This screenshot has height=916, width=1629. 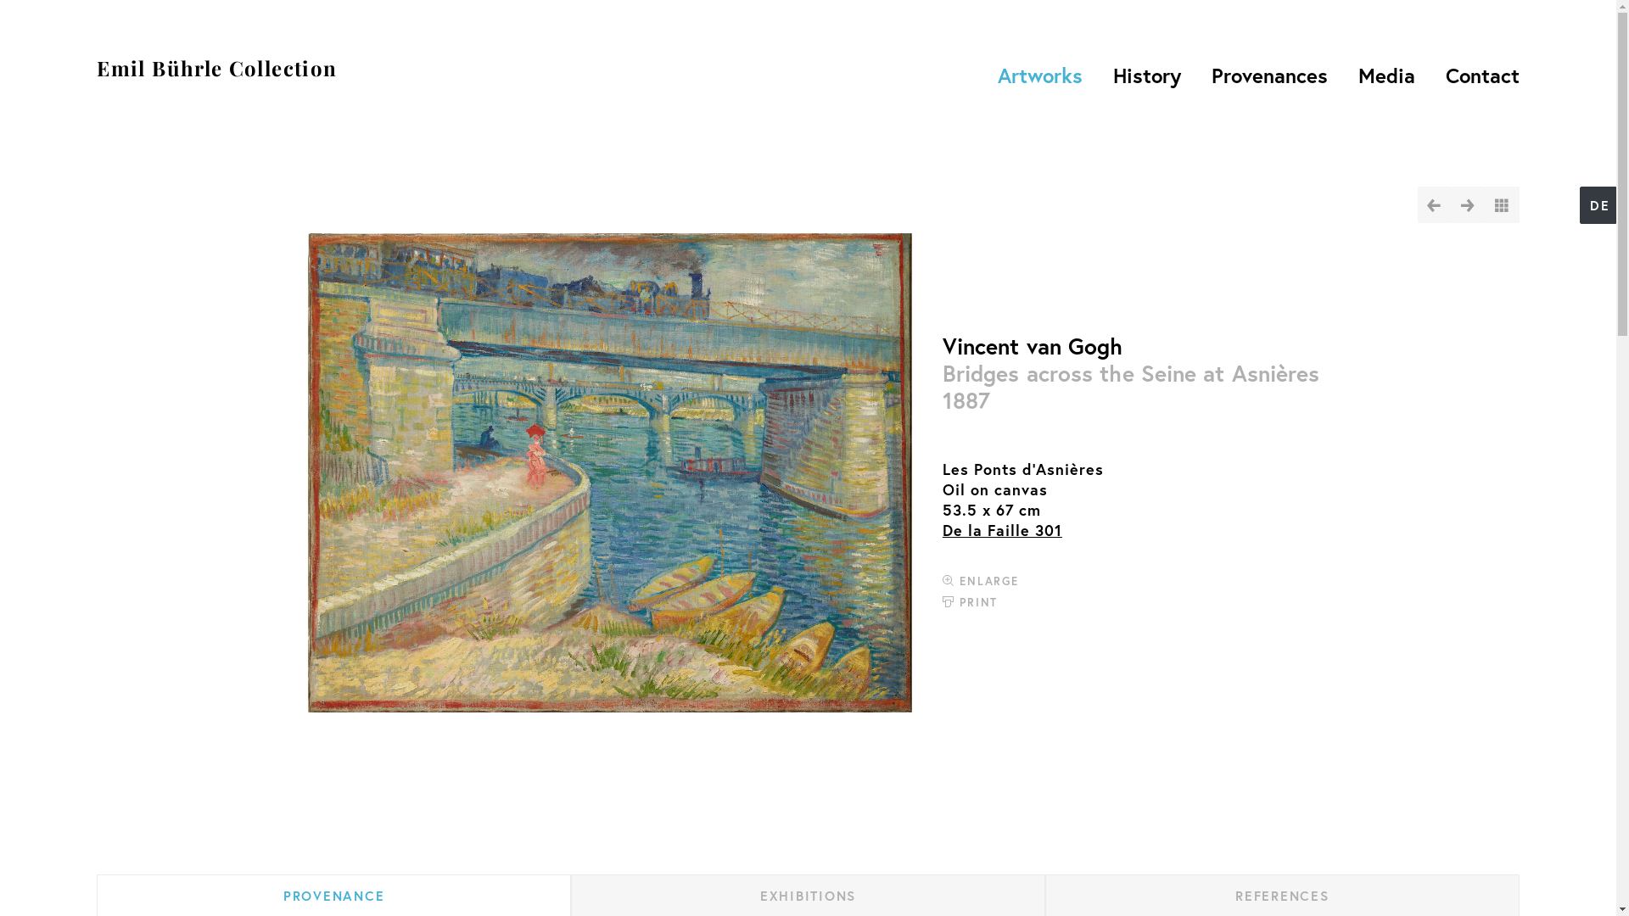 What do you see at coordinates (1269, 75) in the screenshot?
I see `Provenances` at bounding box center [1269, 75].